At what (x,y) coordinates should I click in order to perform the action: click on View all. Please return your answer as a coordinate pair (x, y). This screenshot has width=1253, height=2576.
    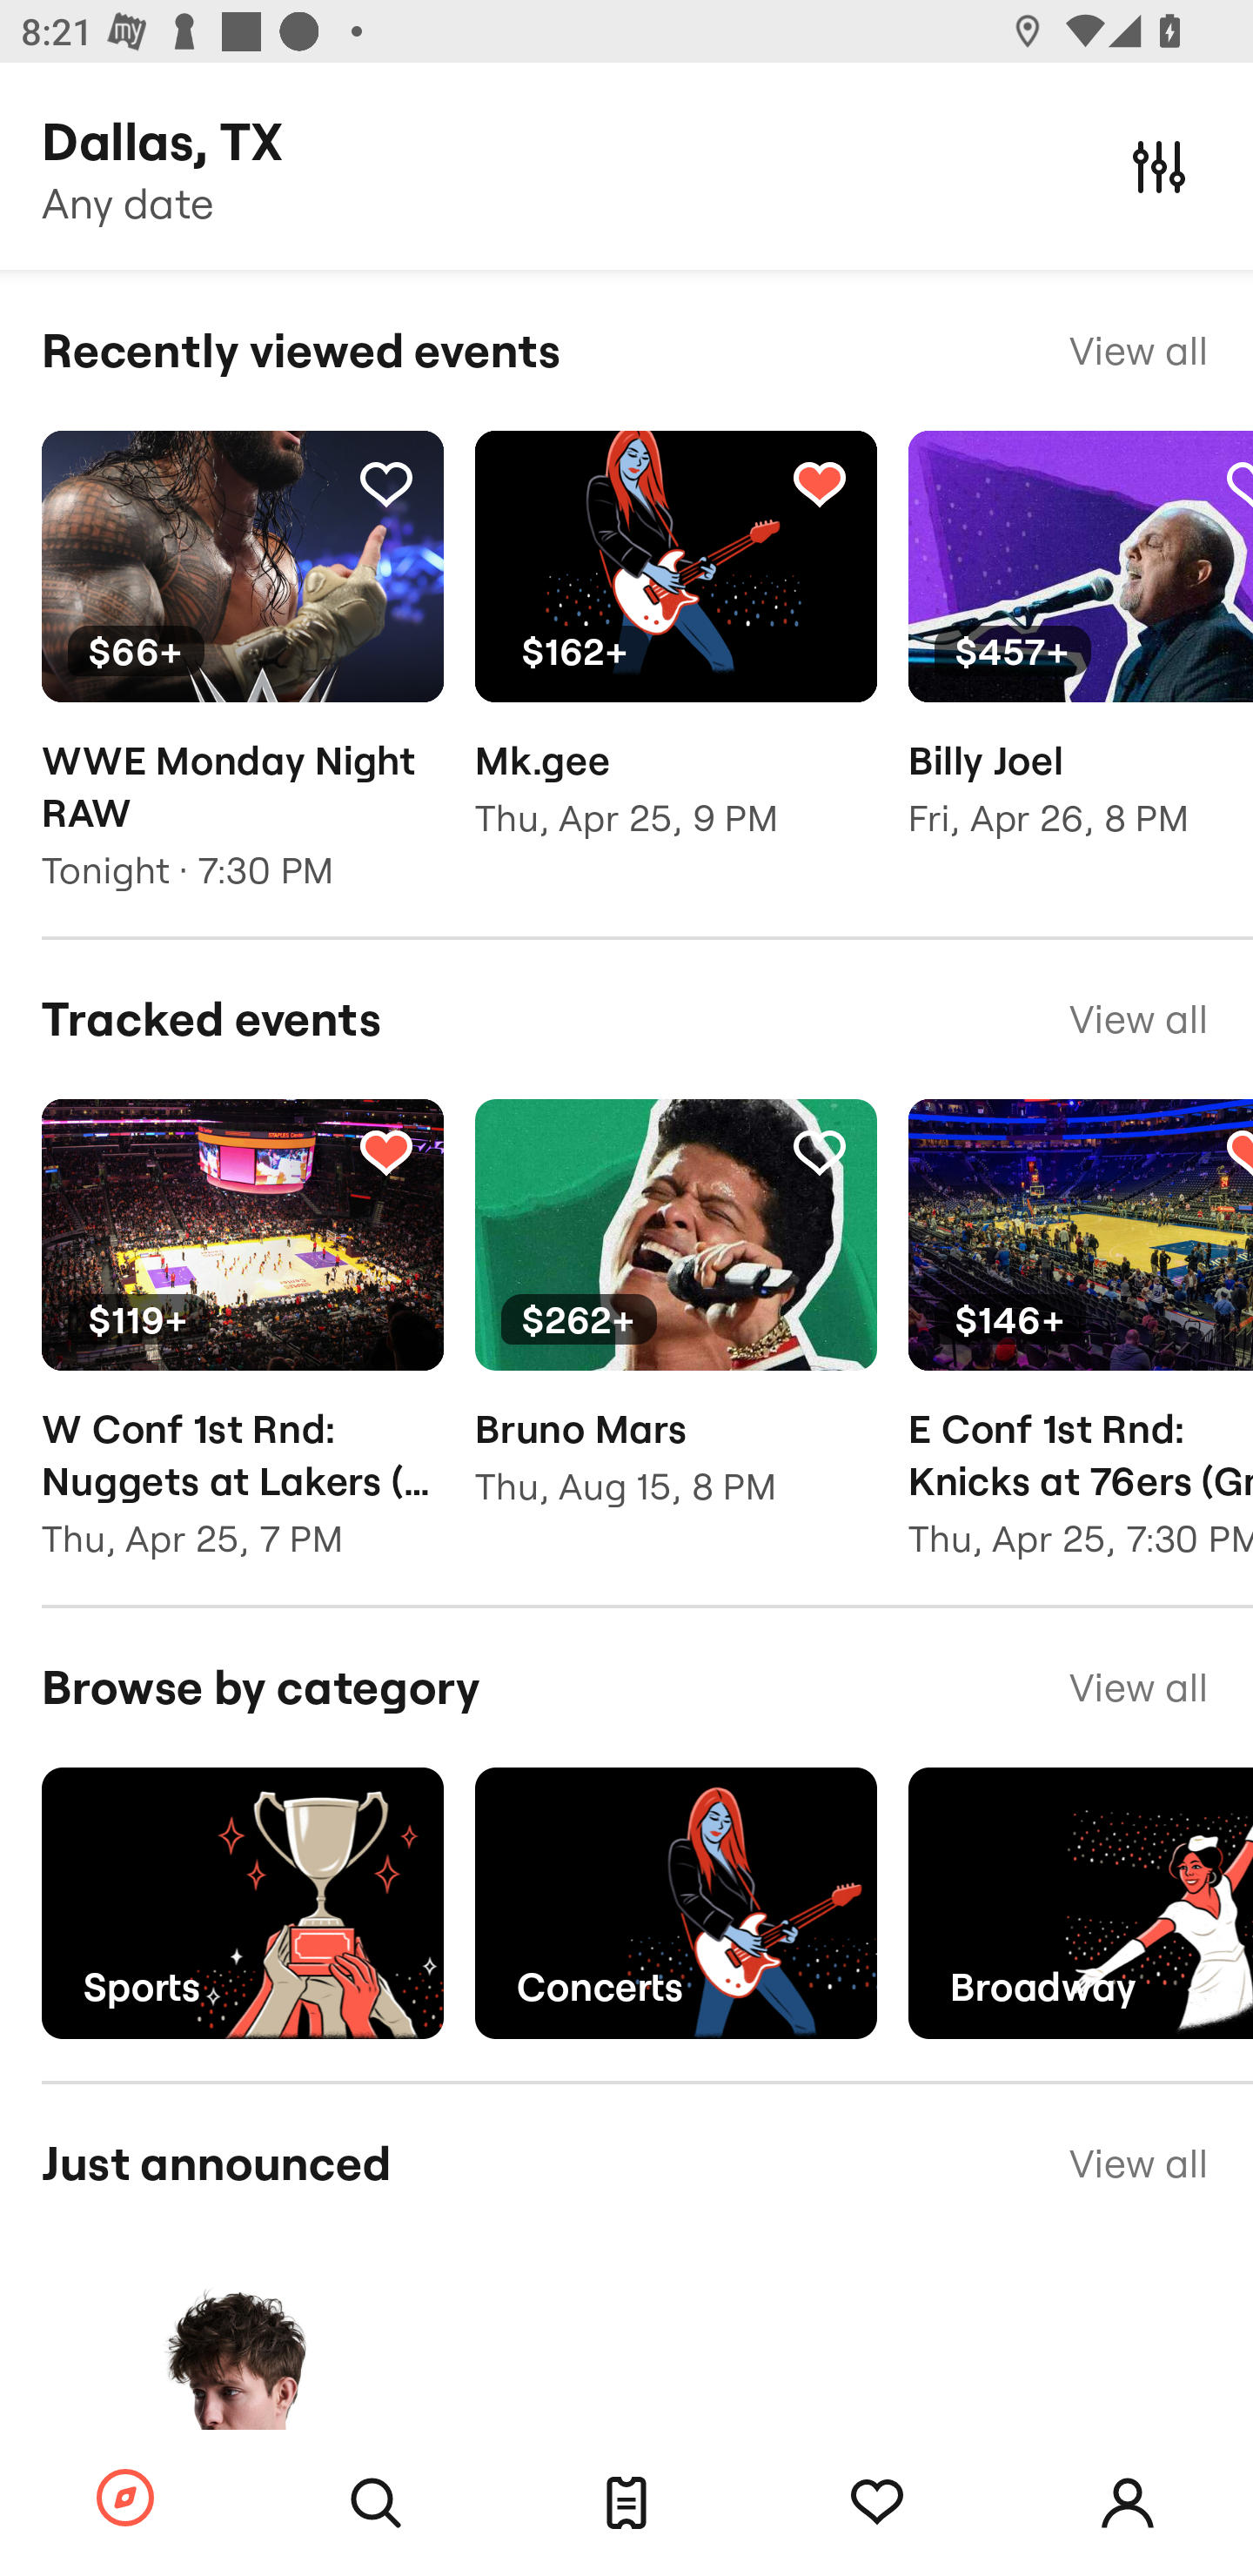
    Looking at the image, I should click on (1138, 2163).